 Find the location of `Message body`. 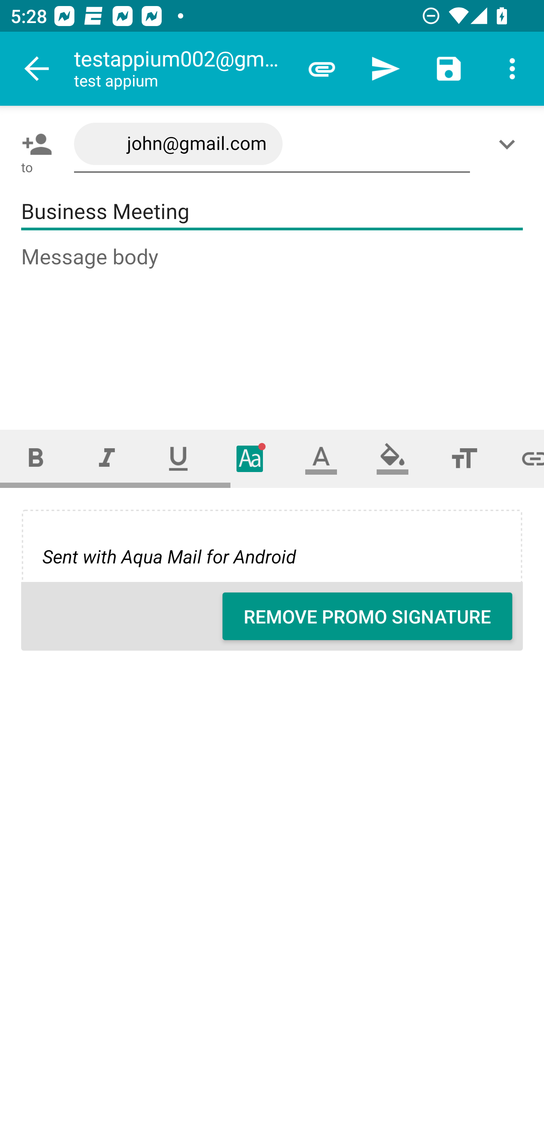

Message body is located at coordinates (273, 324).